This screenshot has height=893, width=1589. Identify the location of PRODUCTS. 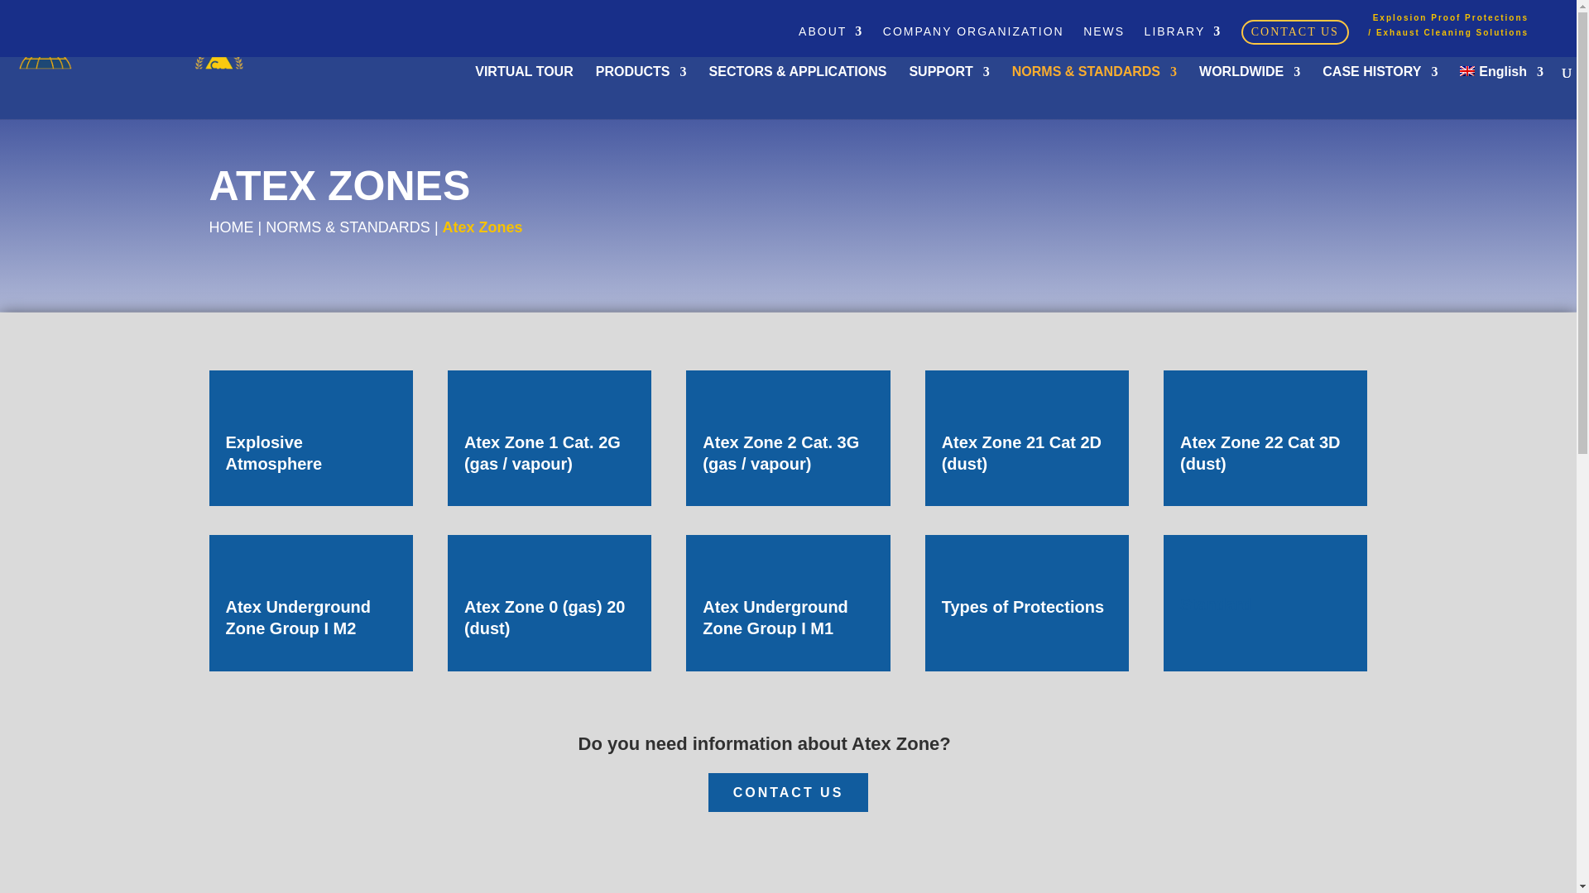
(641, 92).